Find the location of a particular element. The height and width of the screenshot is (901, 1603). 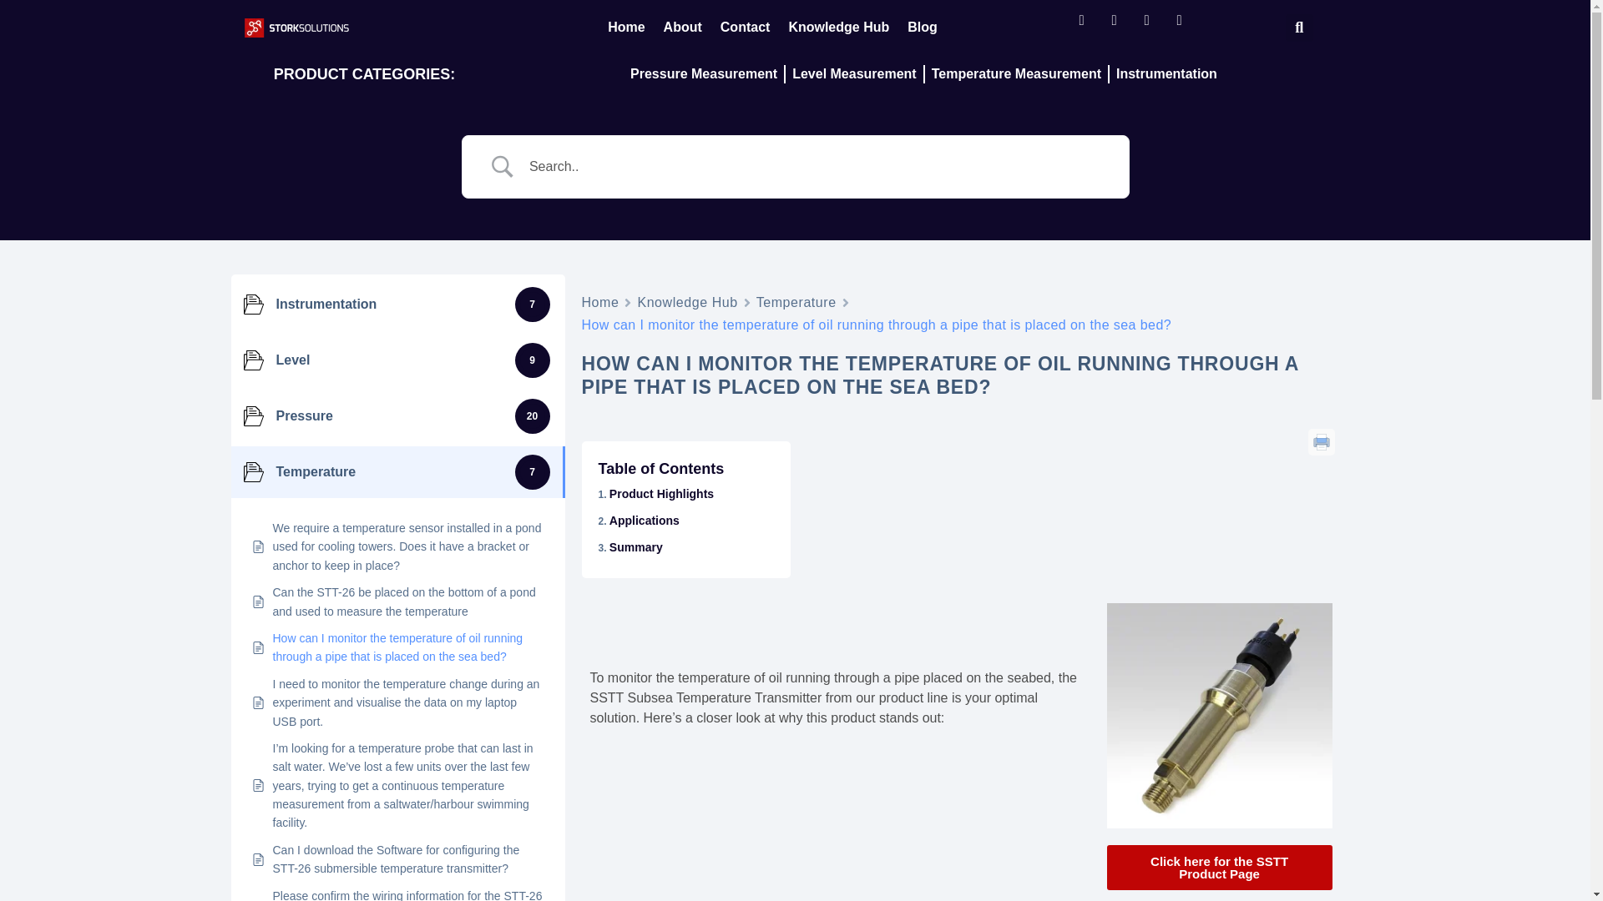

Home is located at coordinates (599, 302).